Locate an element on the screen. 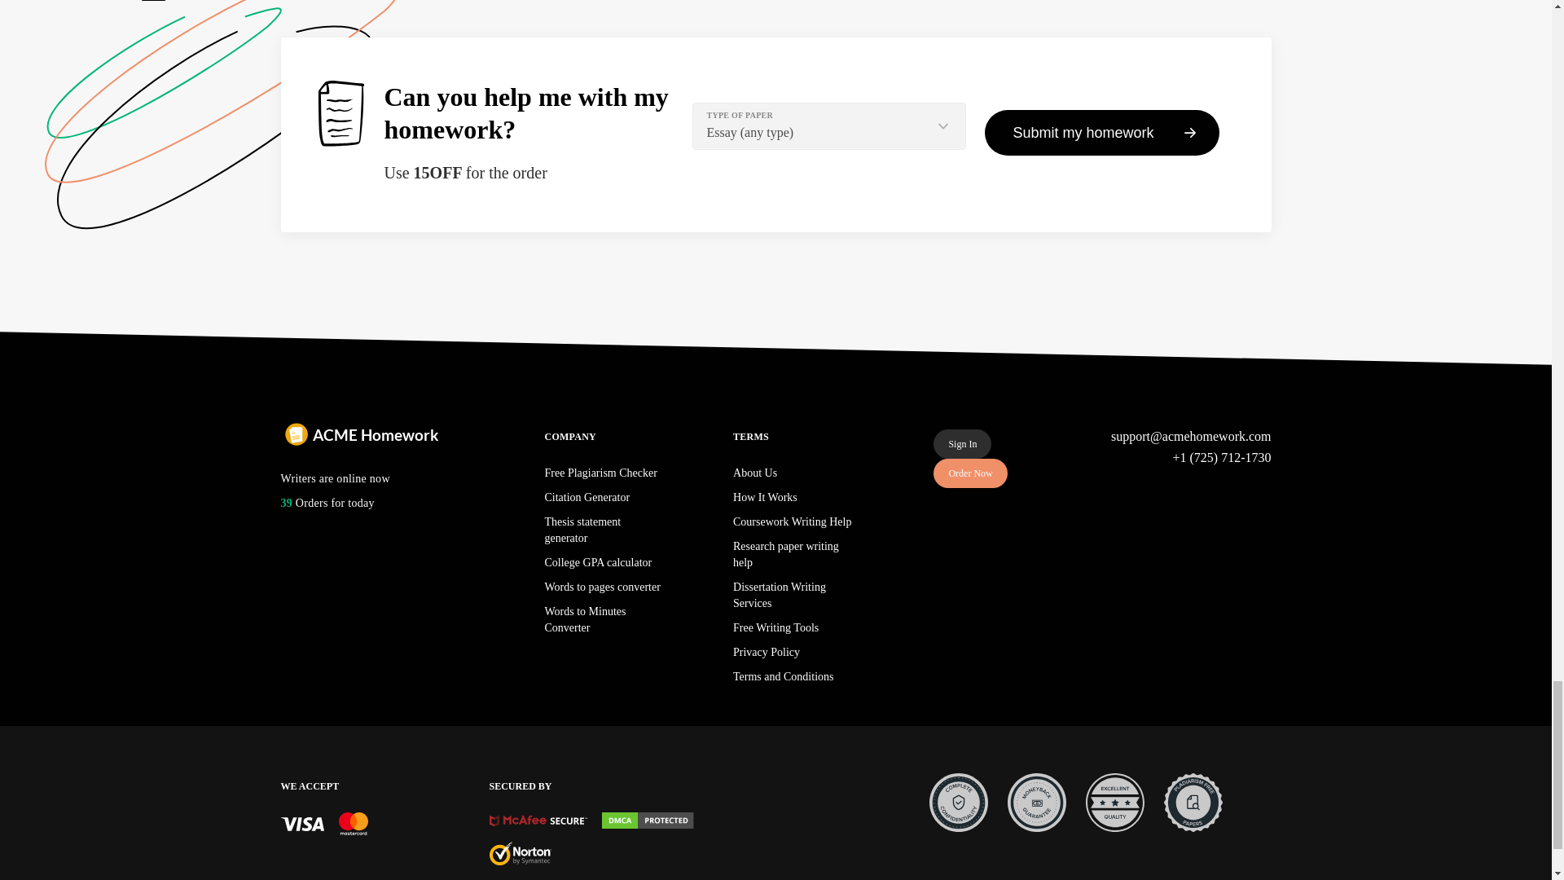  About Us is located at coordinates (755, 473).